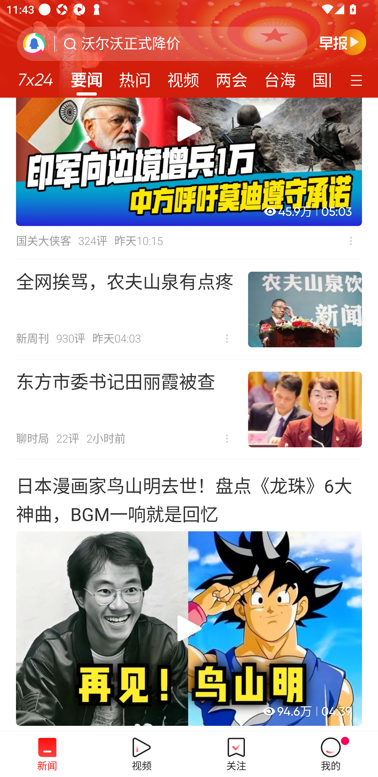  What do you see at coordinates (34, 44) in the screenshot?
I see `刷新` at bounding box center [34, 44].